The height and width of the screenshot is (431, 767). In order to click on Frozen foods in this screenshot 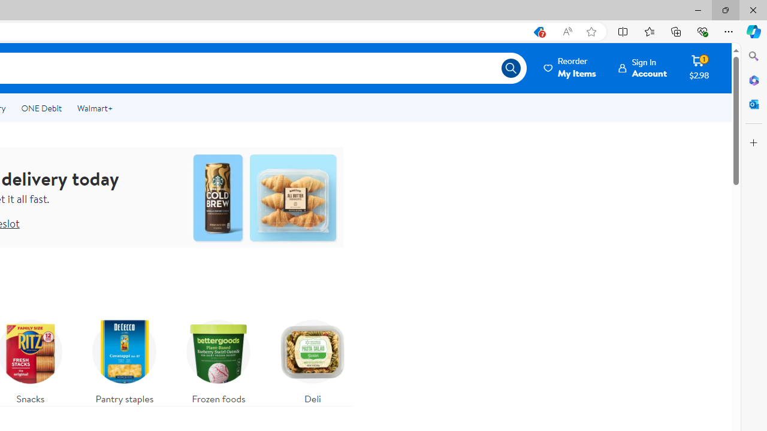, I will do `click(219, 359)`.